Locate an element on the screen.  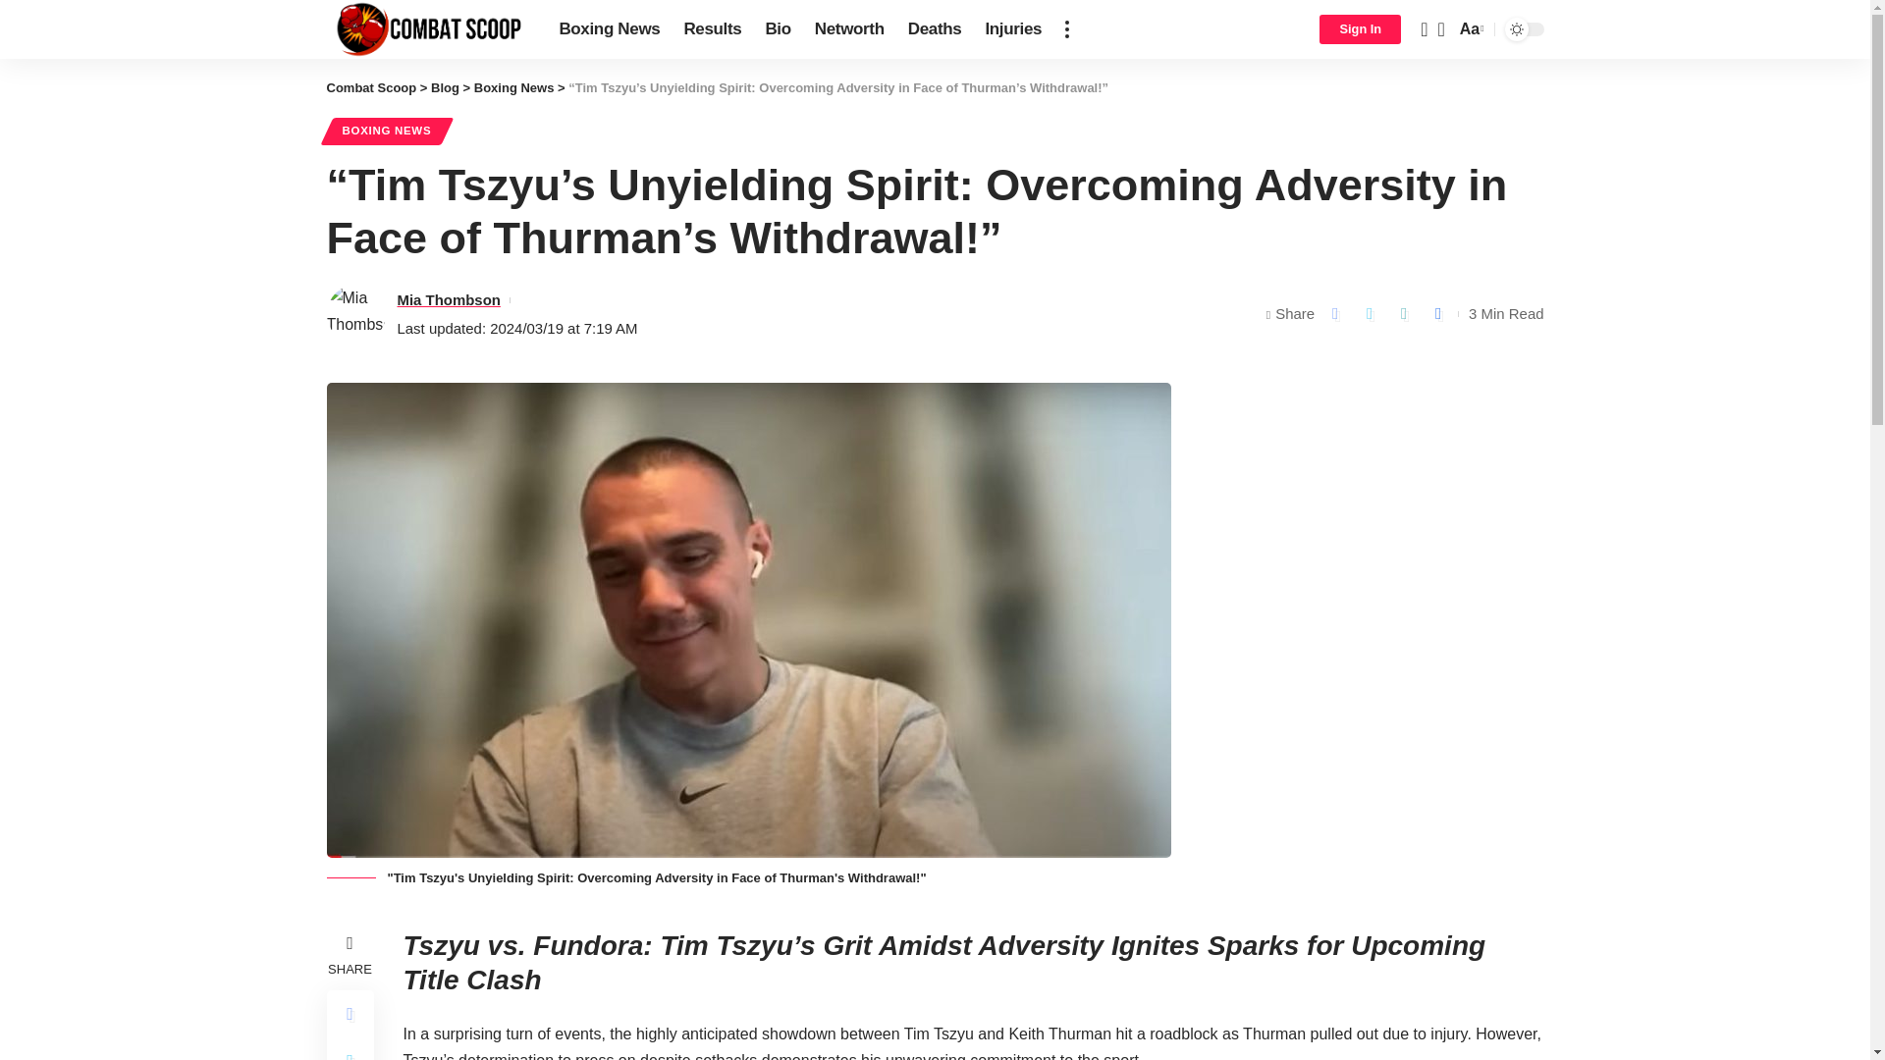
Sign In is located at coordinates (1360, 29).